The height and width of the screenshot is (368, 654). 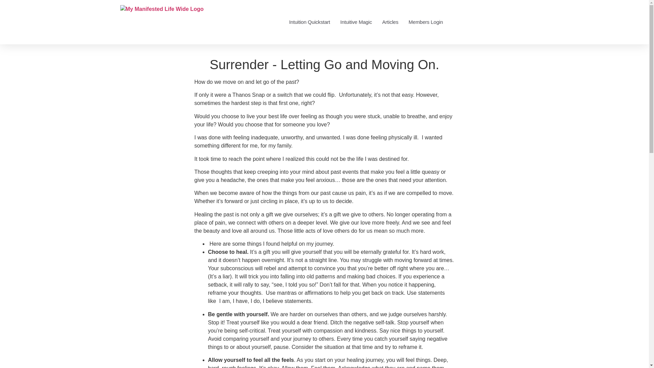 I want to click on Intuition Quickstart, so click(x=309, y=22).